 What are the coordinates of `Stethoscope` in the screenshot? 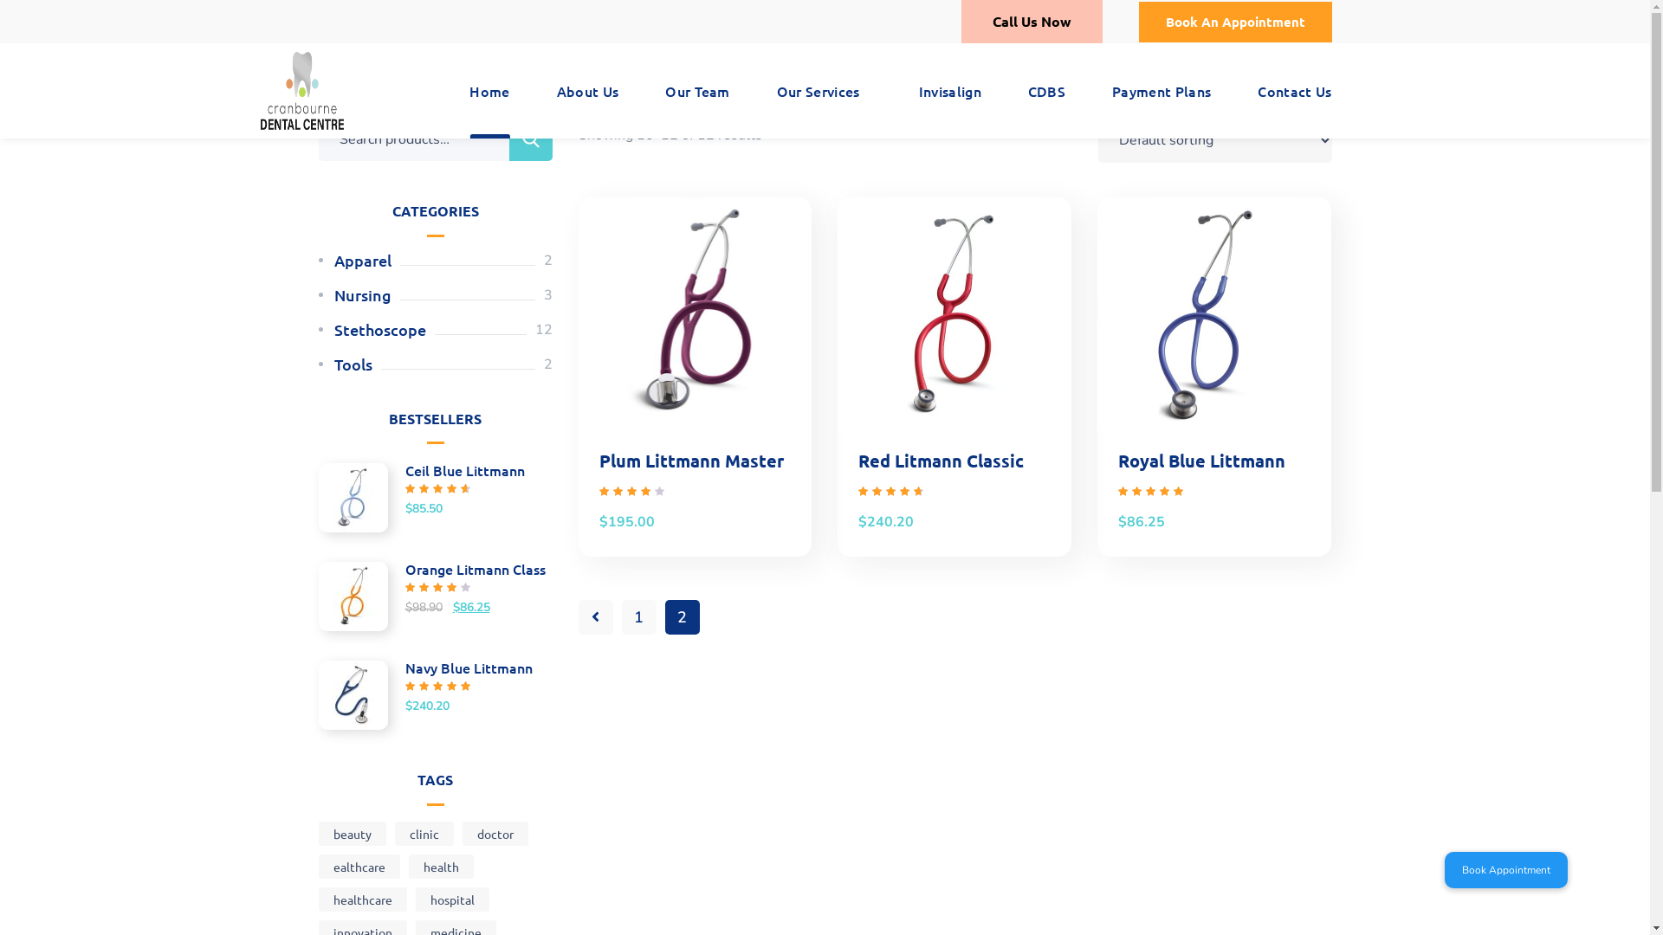 It's located at (379, 330).